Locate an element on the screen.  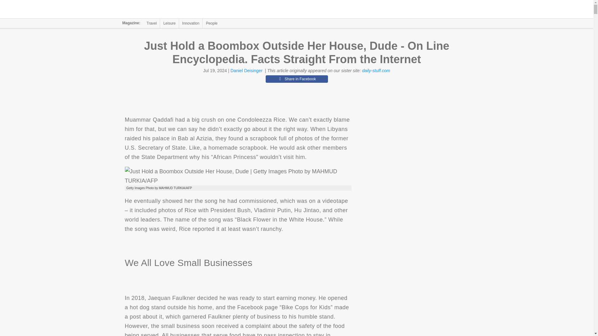
Innovation is located at coordinates (191, 23).